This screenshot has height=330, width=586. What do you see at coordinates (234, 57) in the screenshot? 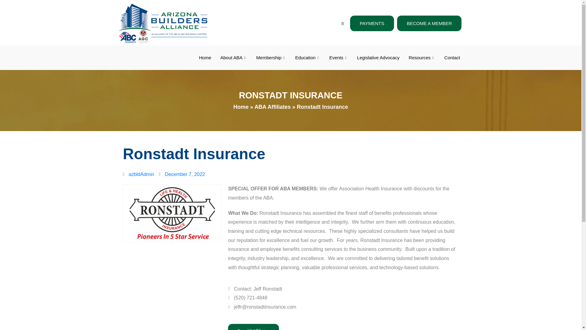
I see `About ABA` at bounding box center [234, 57].